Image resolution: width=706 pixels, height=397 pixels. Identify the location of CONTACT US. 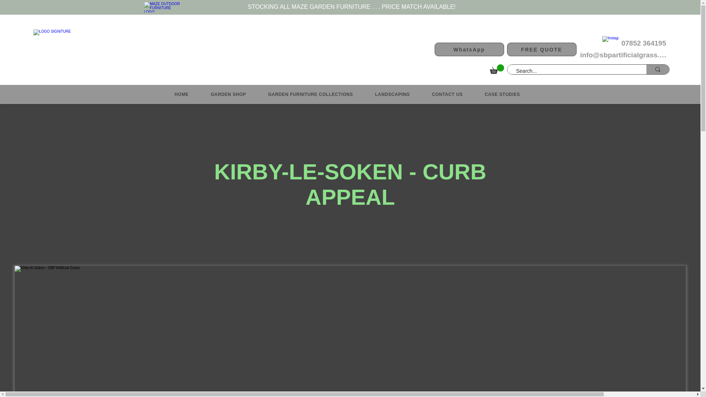
(447, 94).